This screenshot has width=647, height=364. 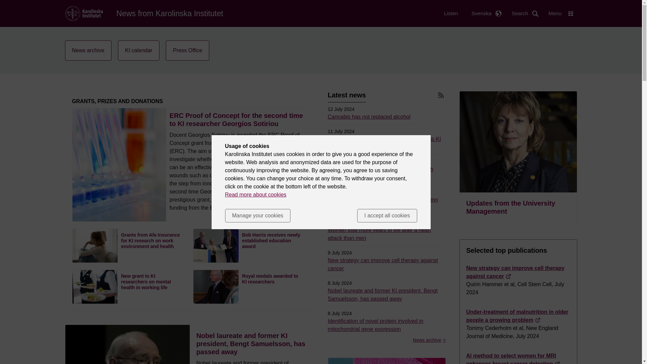 What do you see at coordinates (138, 51) in the screenshot?
I see `KI calendar` at bounding box center [138, 51].